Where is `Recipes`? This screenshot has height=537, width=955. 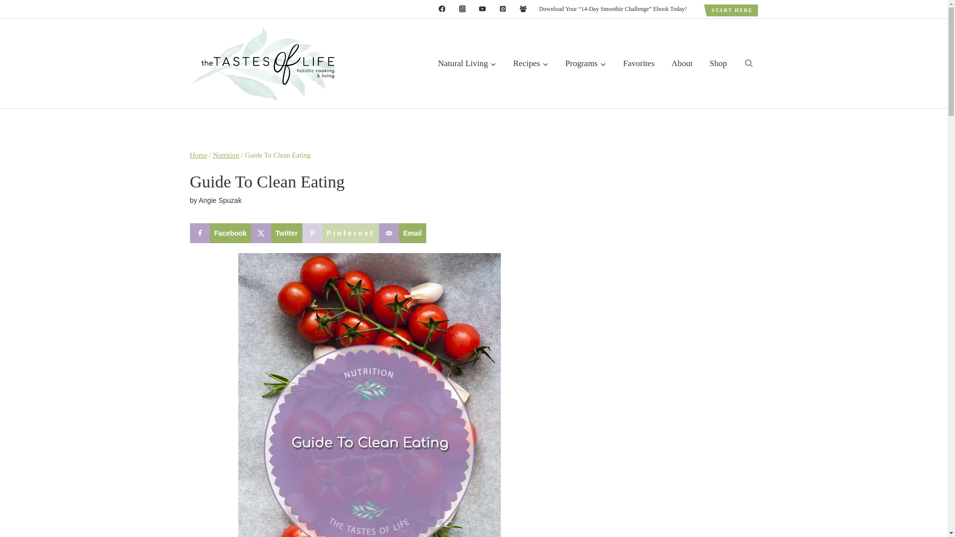
Recipes is located at coordinates (531, 64).